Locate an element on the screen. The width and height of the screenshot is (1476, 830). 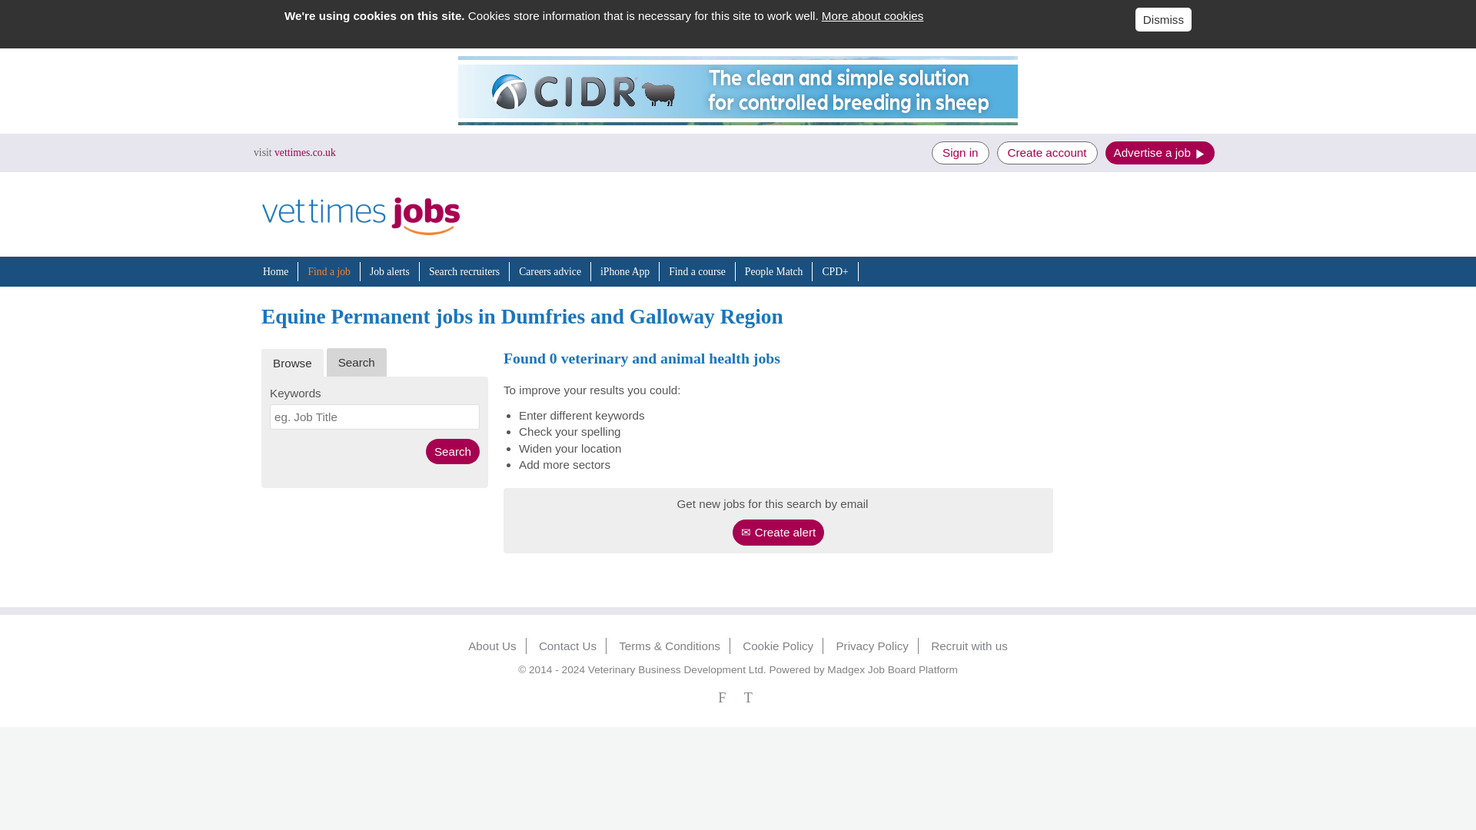
Cookie Policy is located at coordinates (777, 646).